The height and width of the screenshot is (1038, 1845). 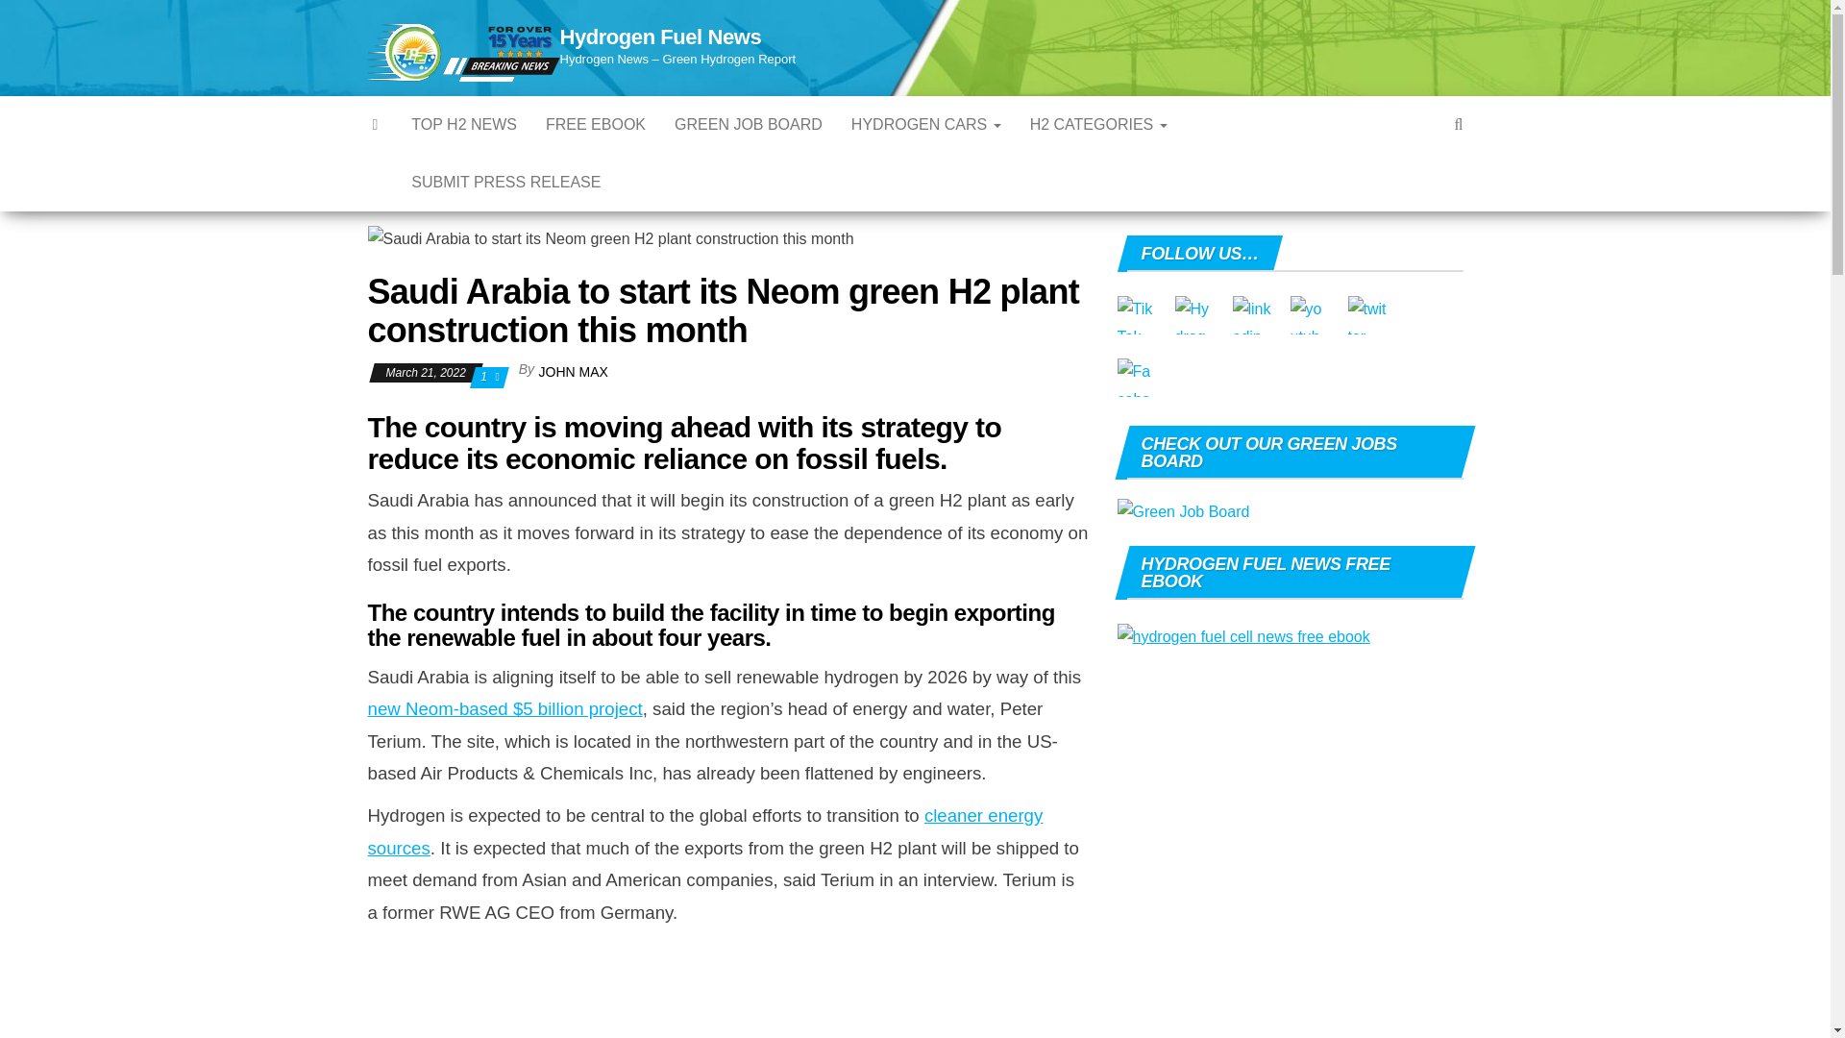 What do you see at coordinates (463, 125) in the screenshot?
I see `TOP H2 NEWS` at bounding box center [463, 125].